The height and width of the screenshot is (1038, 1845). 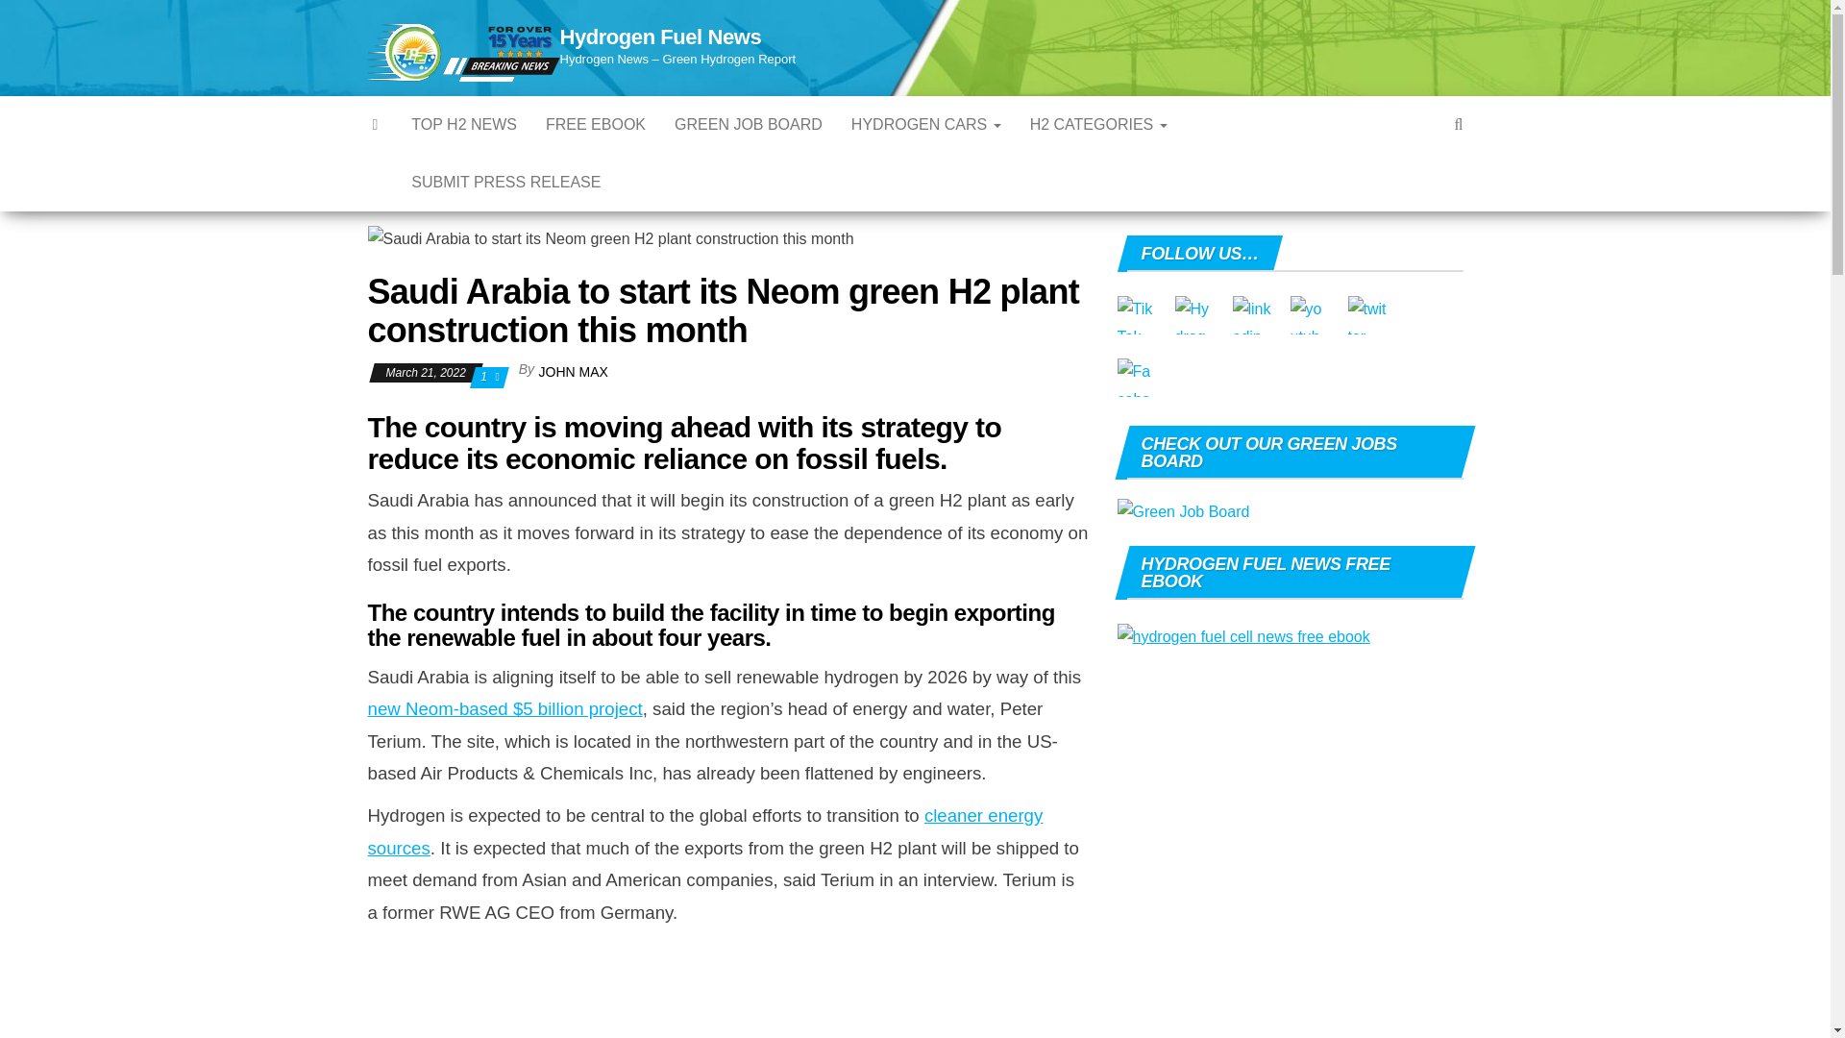 What do you see at coordinates (463, 125) in the screenshot?
I see `TOP H2 NEWS` at bounding box center [463, 125].